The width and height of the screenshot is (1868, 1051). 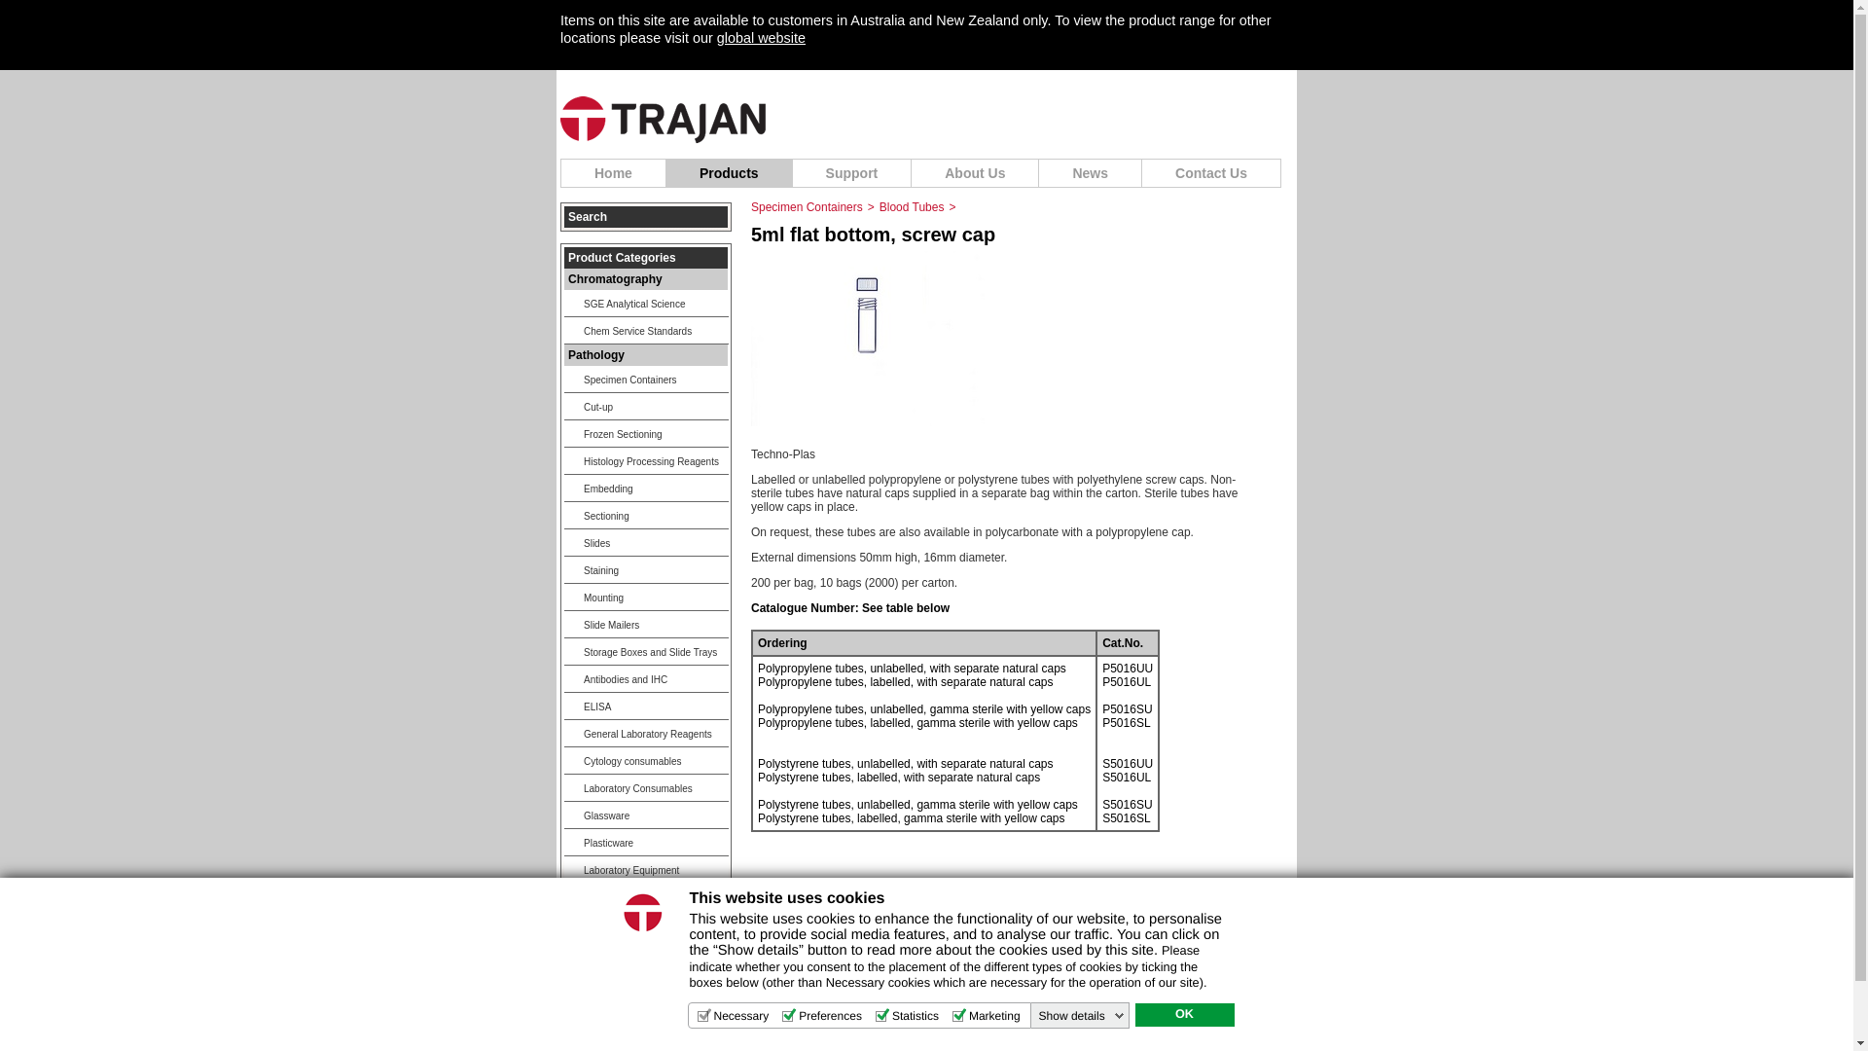 I want to click on Mounting, so click(x=646, y=598).